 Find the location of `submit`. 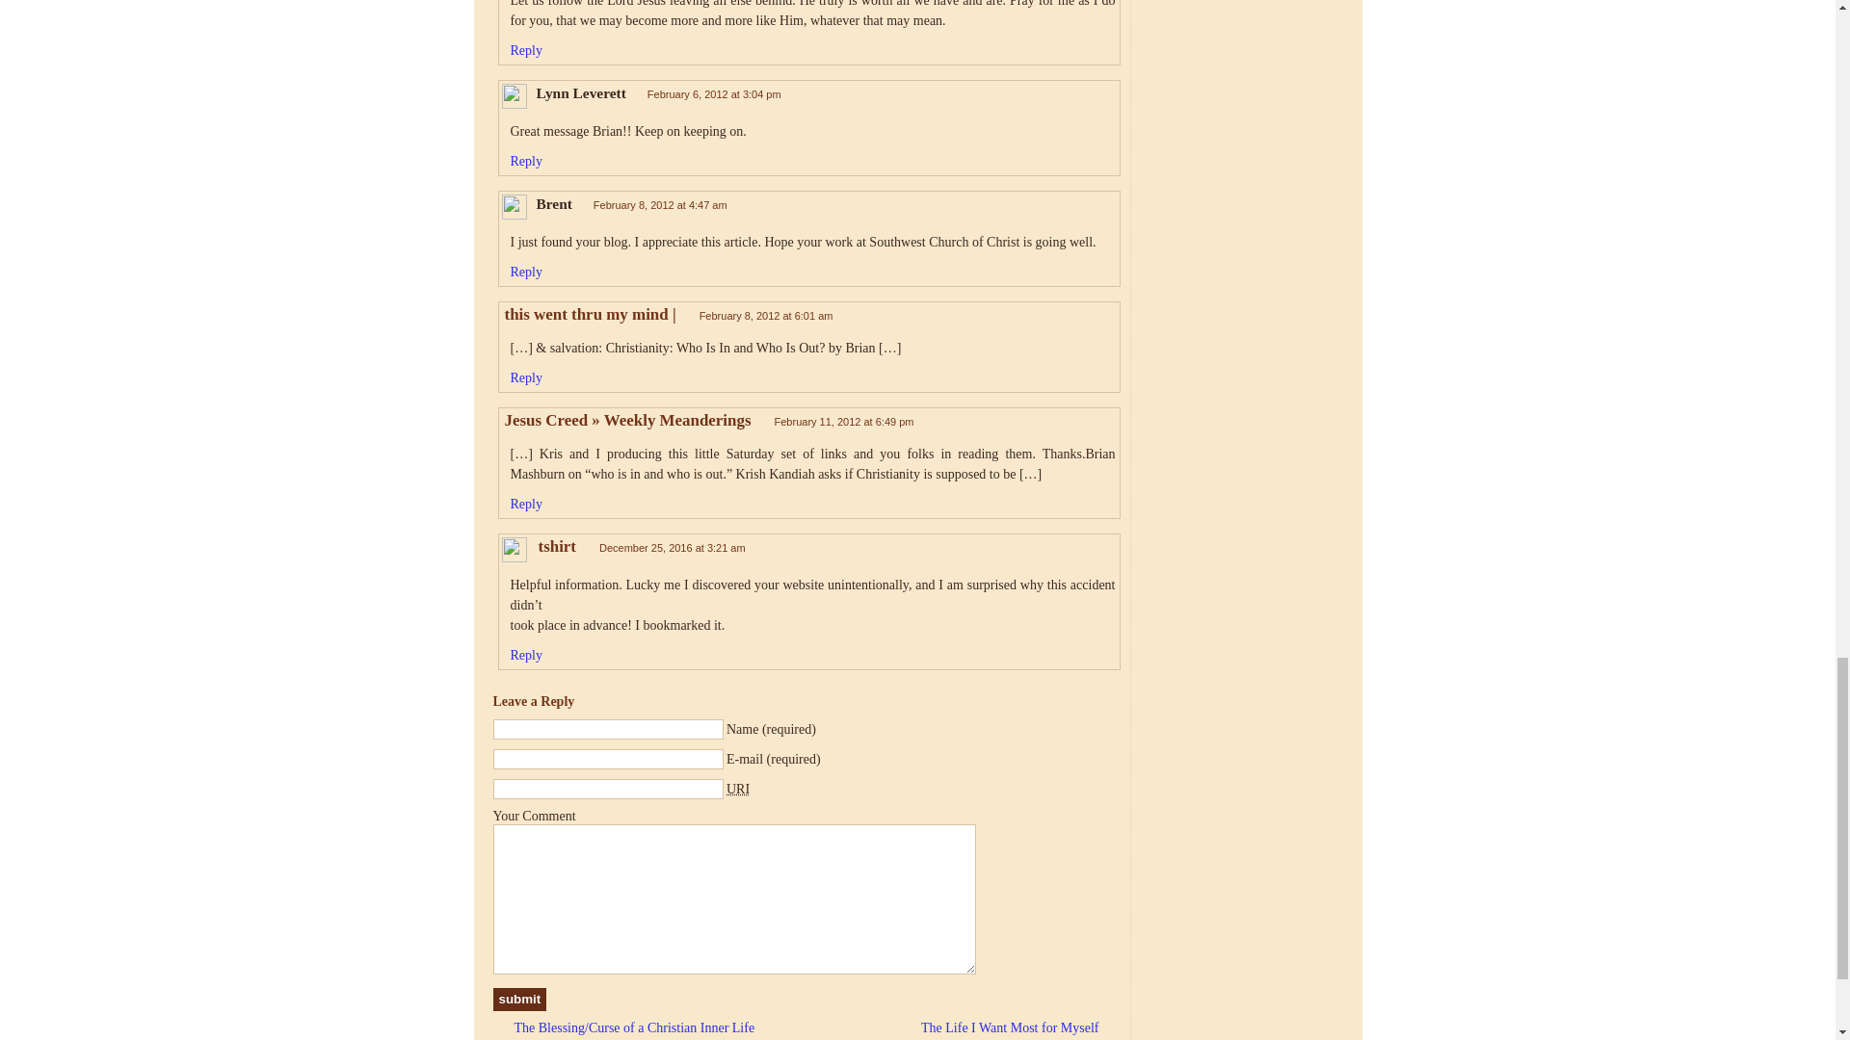

submit is located at coordinates (520, 1000).